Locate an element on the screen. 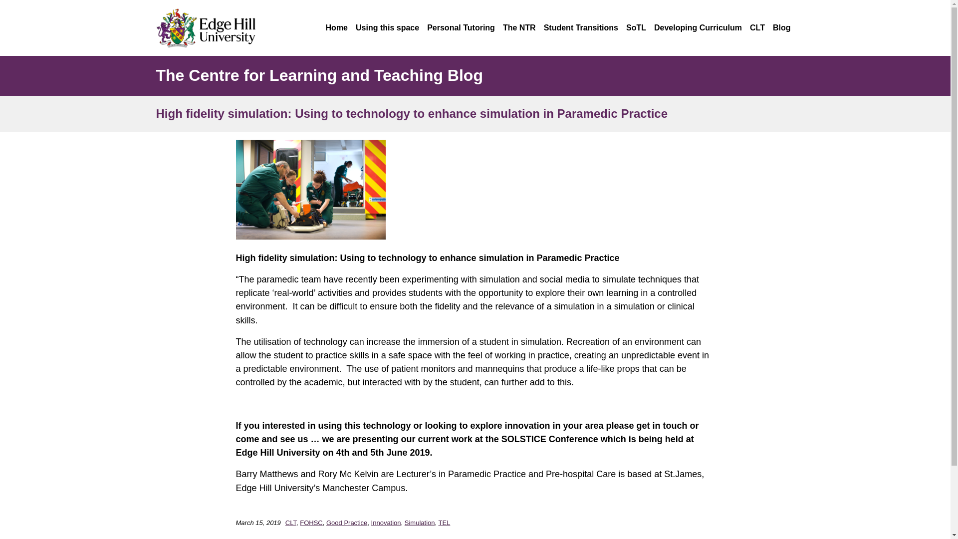 This screenshot has width=958, height=539. Innovation is located at coordinates (386, 523).